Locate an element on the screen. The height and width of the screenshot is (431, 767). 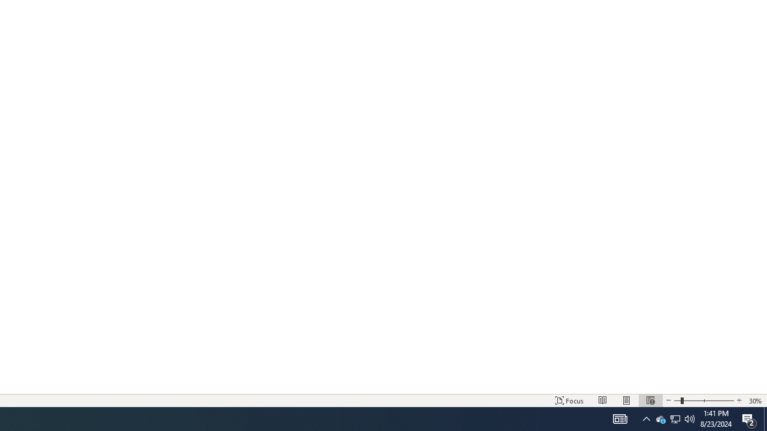
Read Mode is located at coordinates (603, 400).